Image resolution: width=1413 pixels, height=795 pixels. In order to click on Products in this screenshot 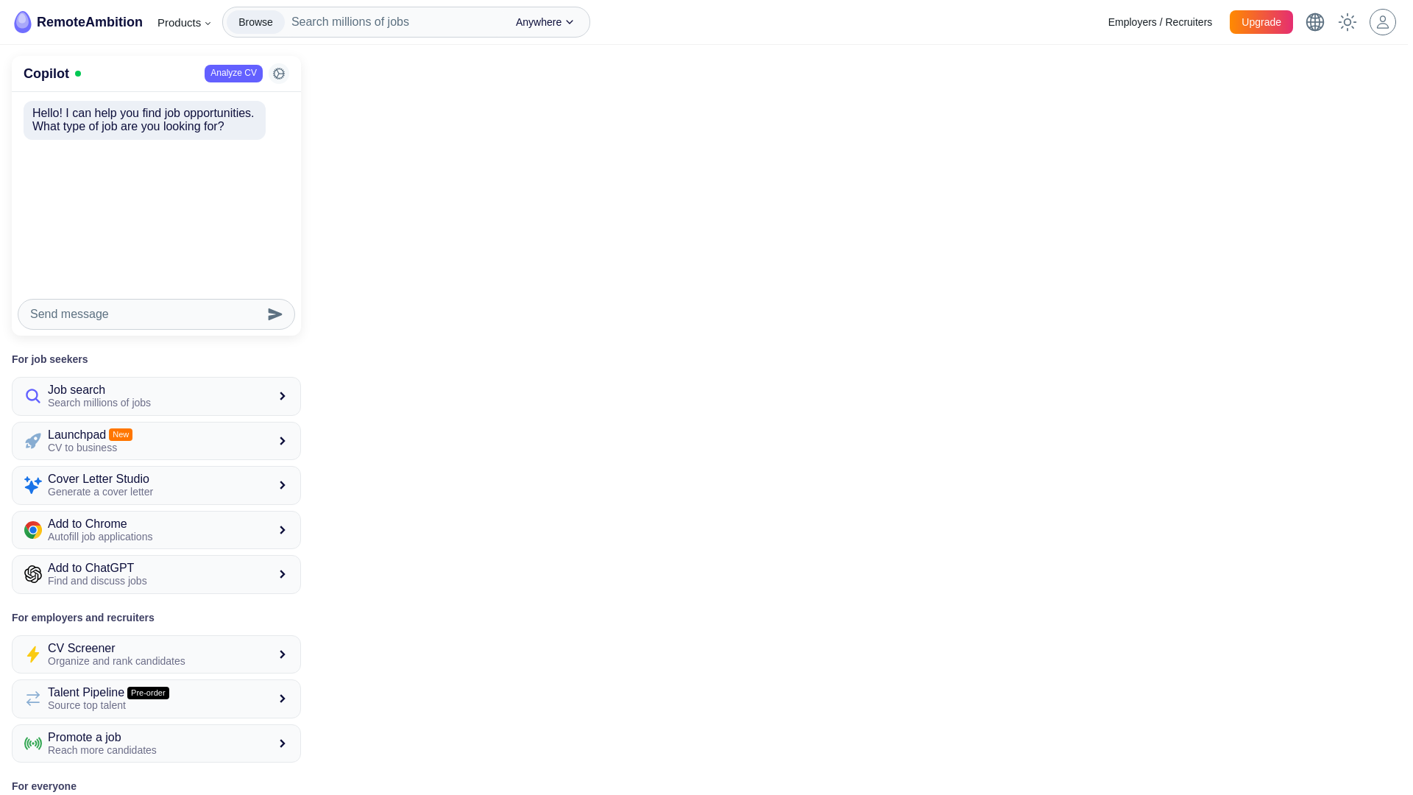, I will do `click(255, 22)`.